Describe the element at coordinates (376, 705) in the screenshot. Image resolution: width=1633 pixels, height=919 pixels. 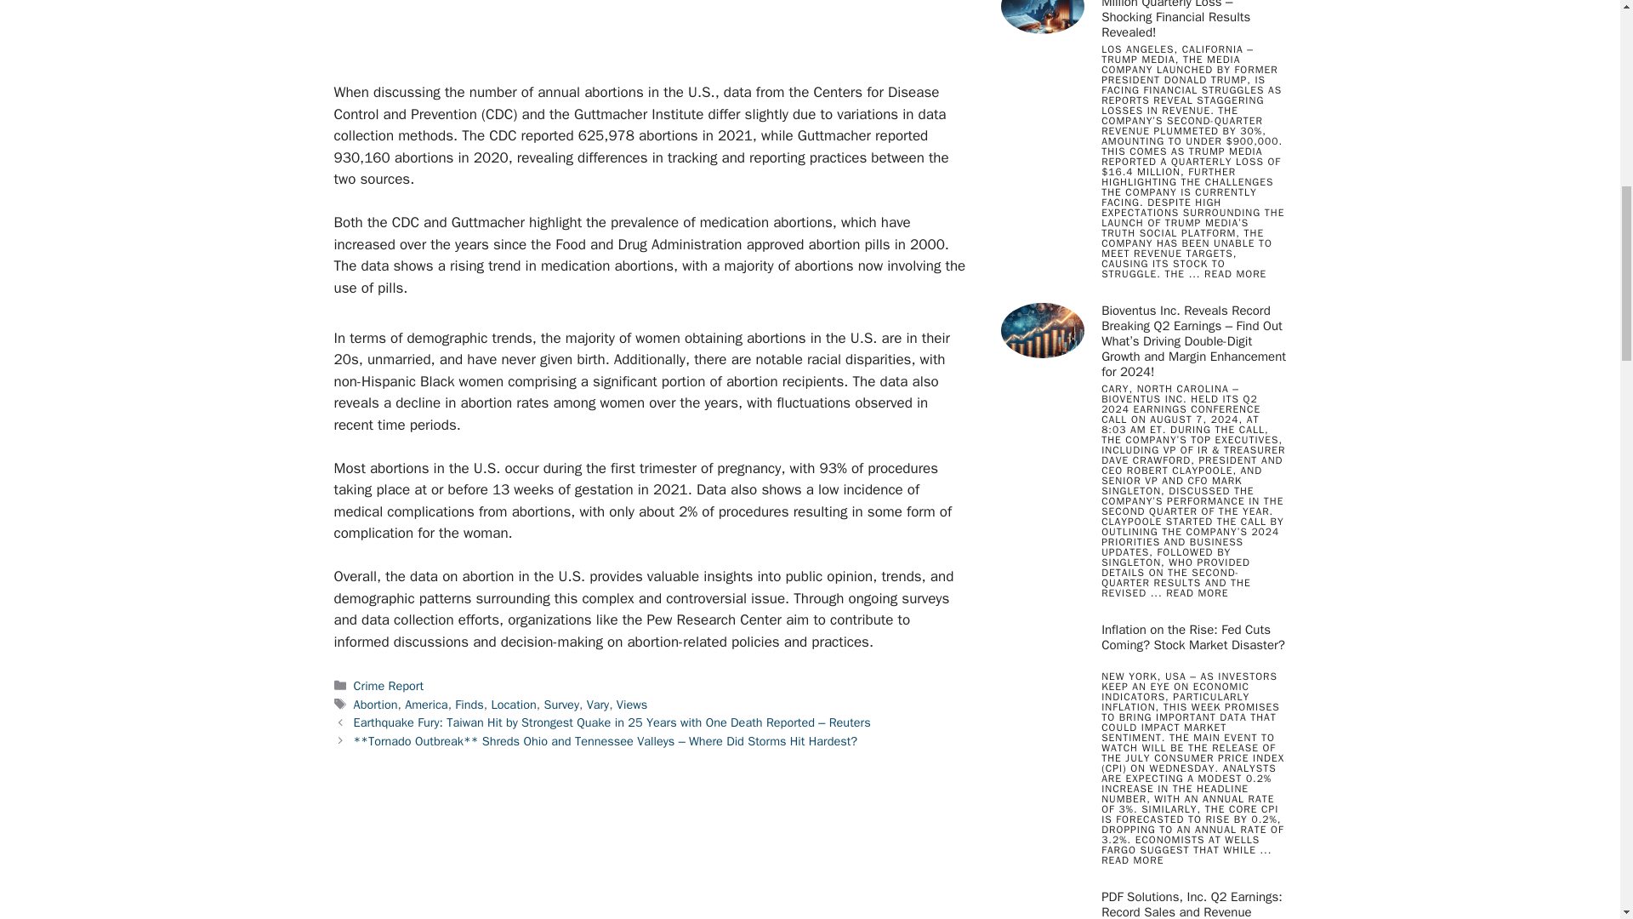
I see `Abortion` at that location.